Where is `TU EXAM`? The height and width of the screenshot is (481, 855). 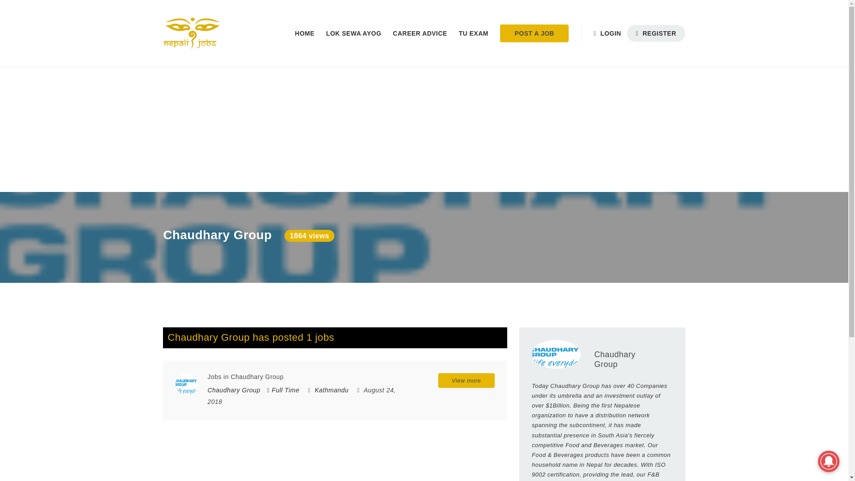 TU EXAM is located at coordinates (473, 33).